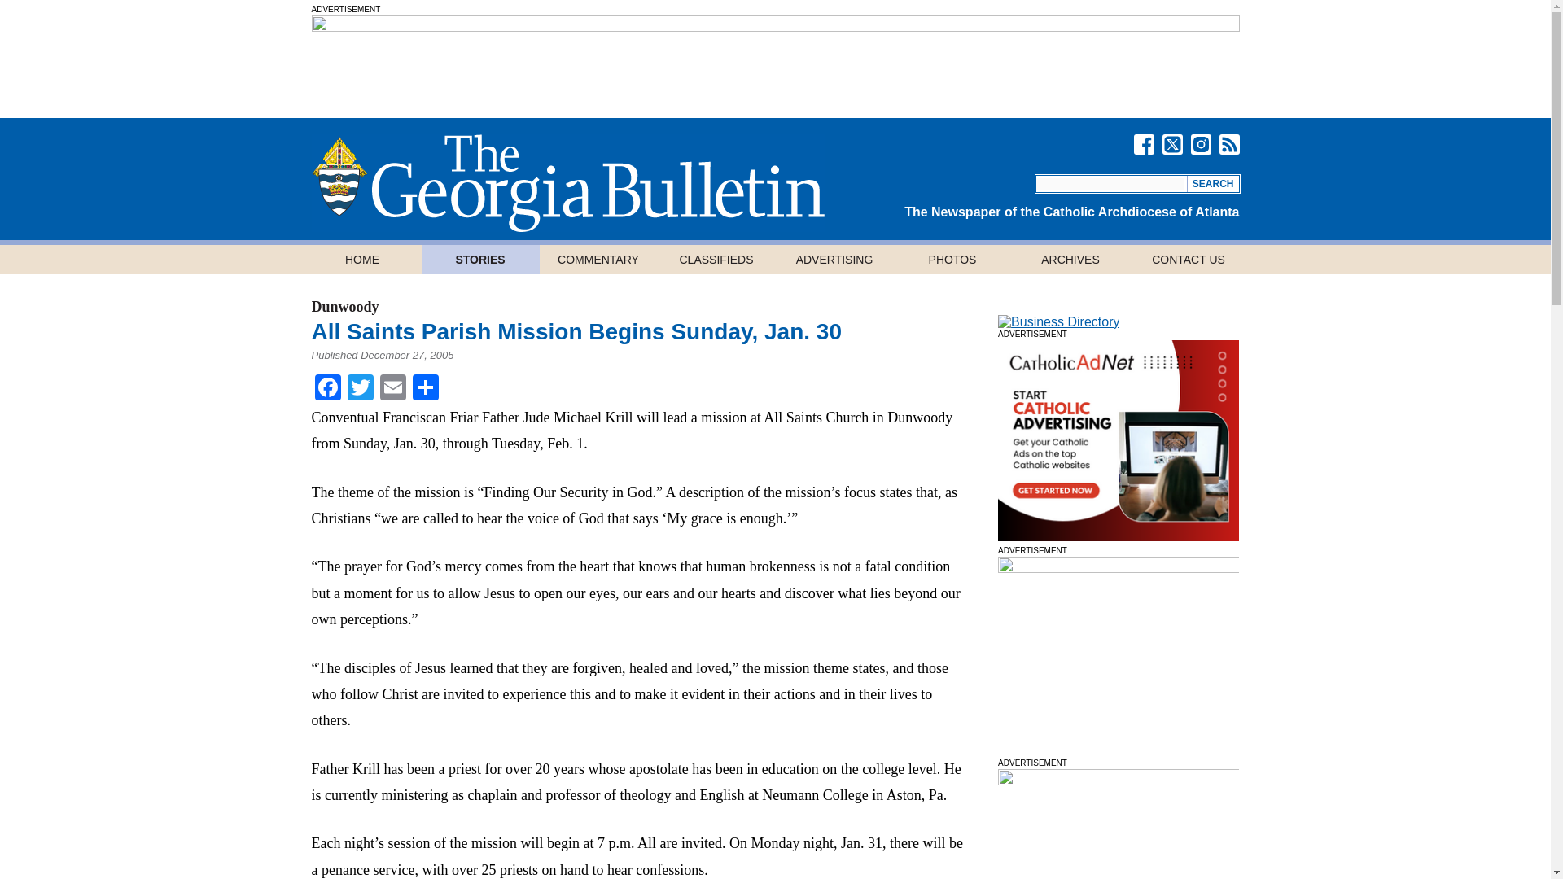 This screenshot has width=1563, height=879. What do you see at coordinates (598, 259) in the screenshot?
I see `COMMENTARY` at bounding box center [598, 259].